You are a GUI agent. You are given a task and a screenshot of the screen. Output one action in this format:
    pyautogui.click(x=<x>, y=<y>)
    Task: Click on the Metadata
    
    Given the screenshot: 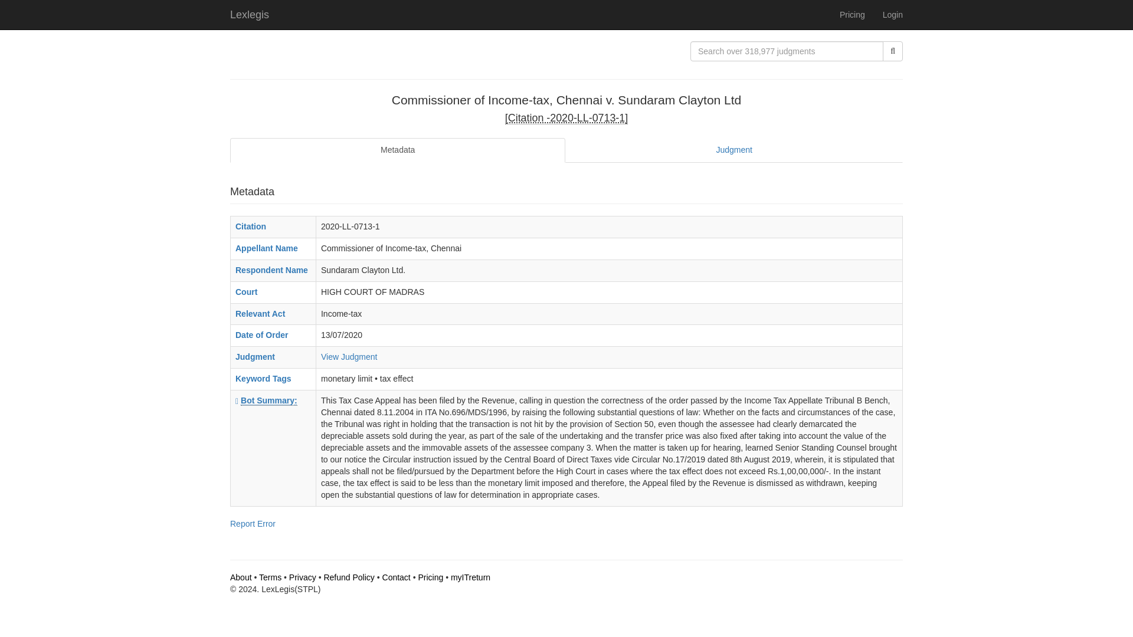 What is the action you would take?
    pyautogui.click(x=398, y=150)
    